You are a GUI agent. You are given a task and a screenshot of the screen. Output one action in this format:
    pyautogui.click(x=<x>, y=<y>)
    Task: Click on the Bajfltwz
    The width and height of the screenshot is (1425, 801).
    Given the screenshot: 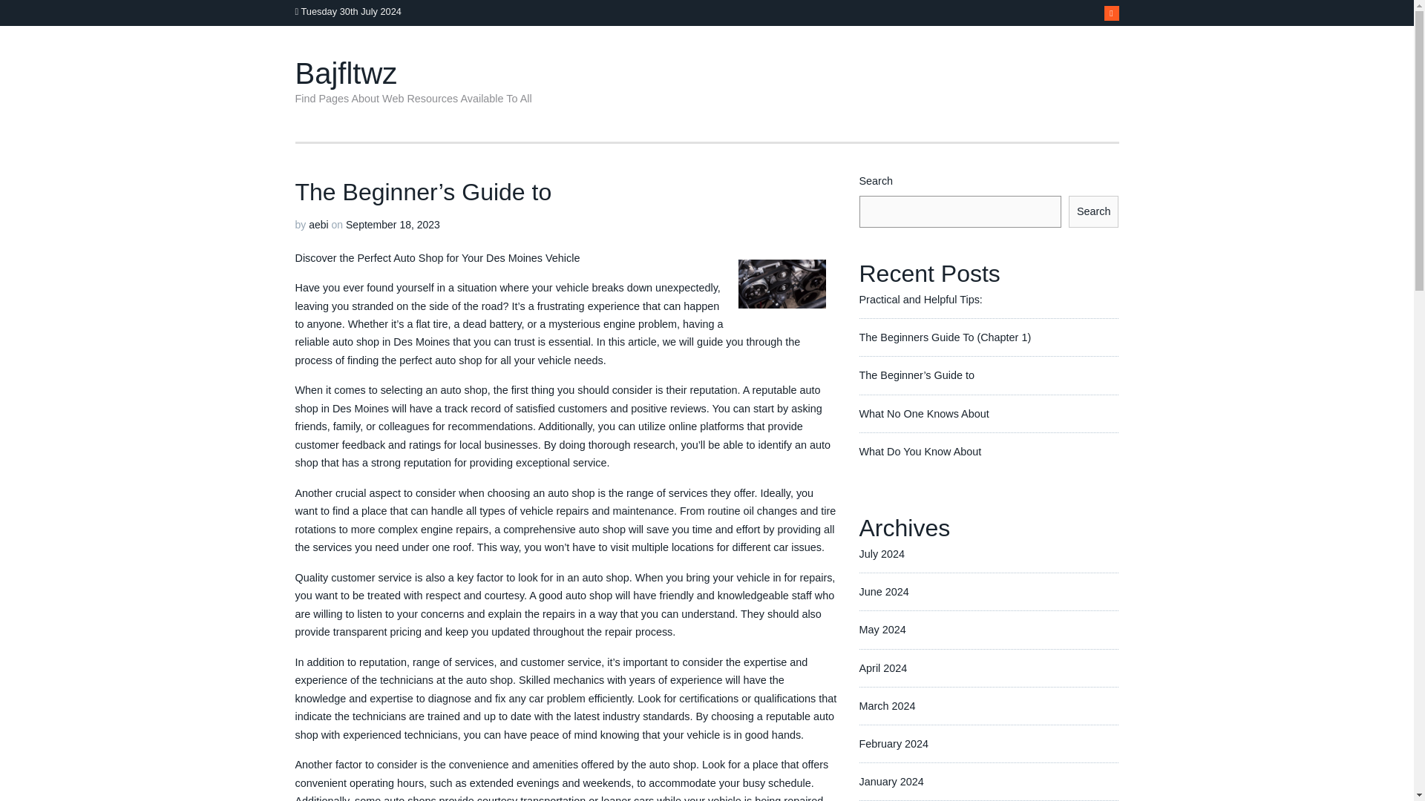 What is the action you would take?
    pyautogui.click(x=346, y=73)
    